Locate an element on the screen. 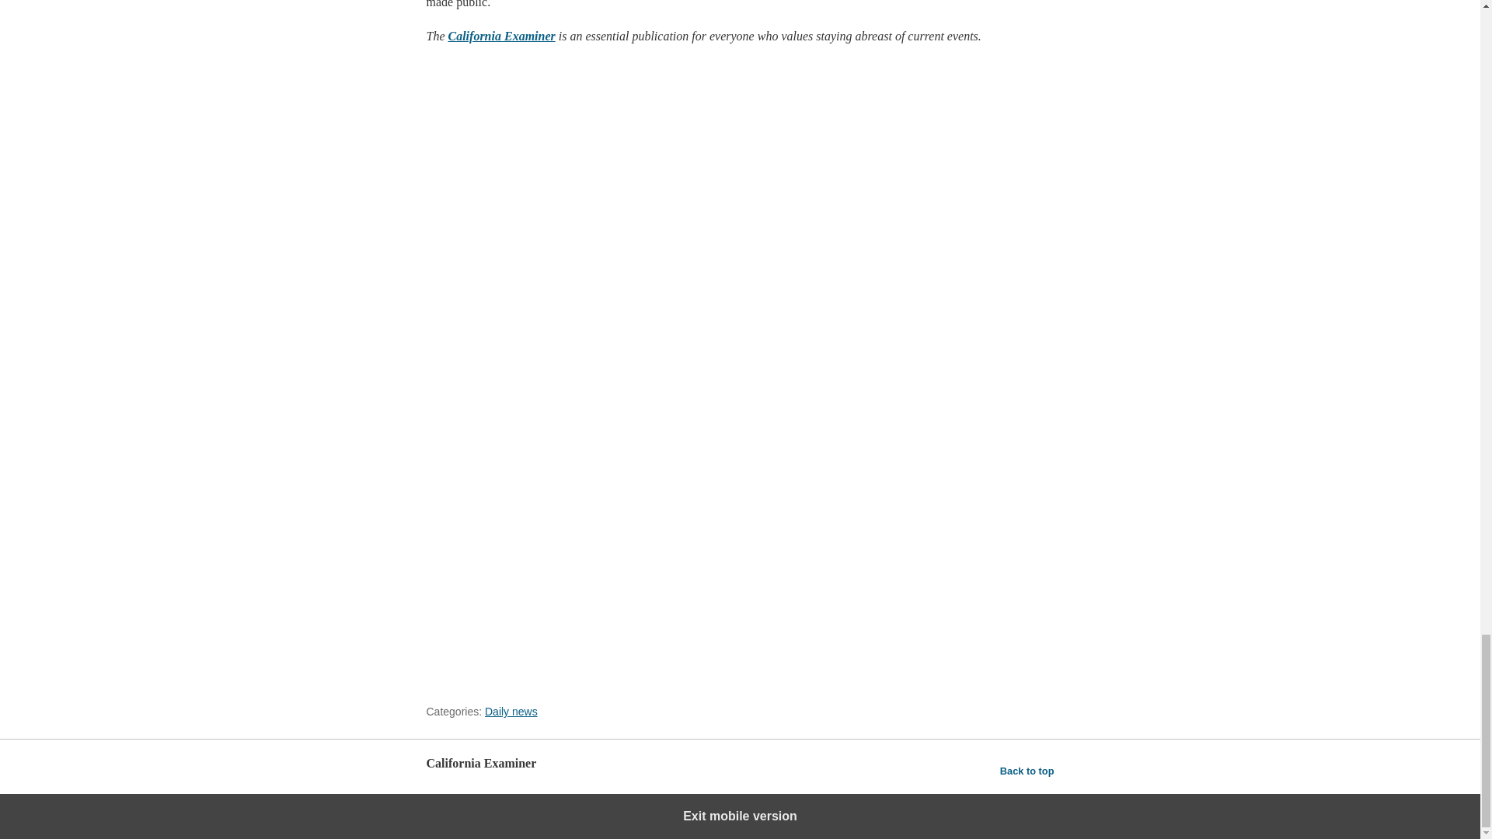  California Examiner is located at coordinates (501, 36).